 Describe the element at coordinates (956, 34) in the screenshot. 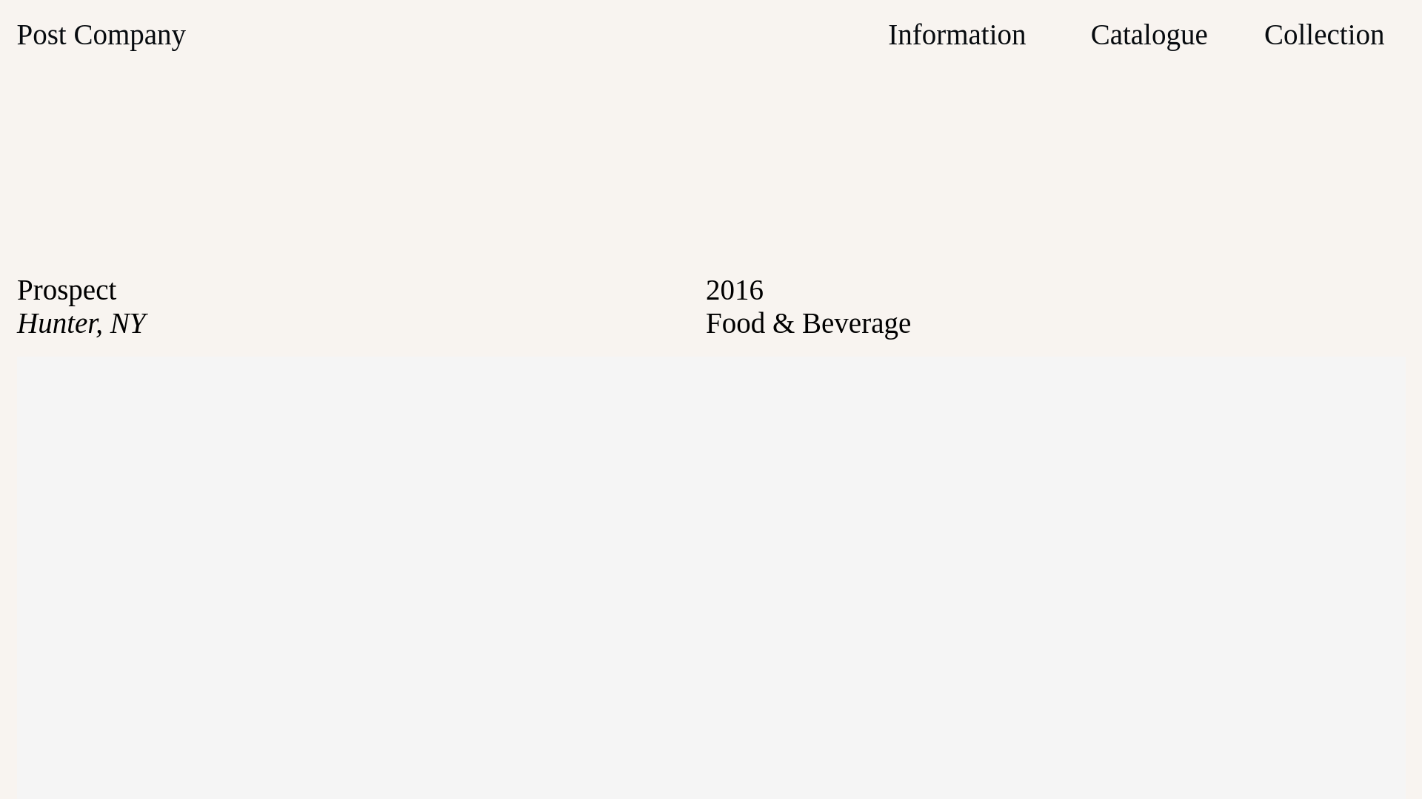

I see `Information` at that location.